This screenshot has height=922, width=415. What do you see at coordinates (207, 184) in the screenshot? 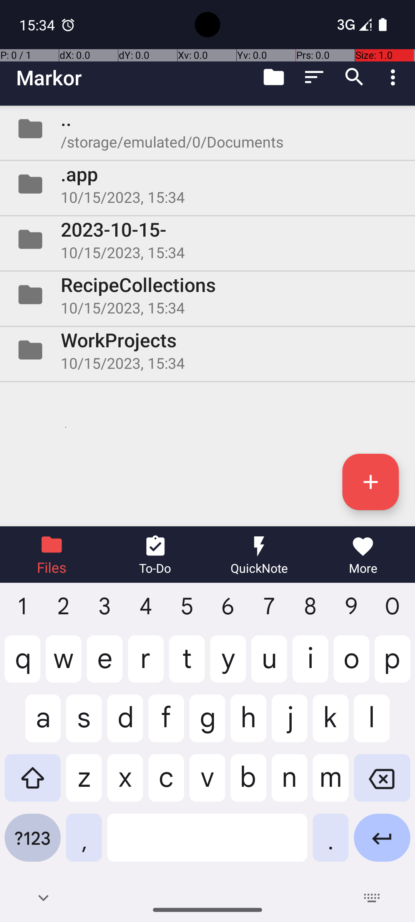
I see `Folder .app 10/15/2023, 15:34` at bounding box center [207, 184].